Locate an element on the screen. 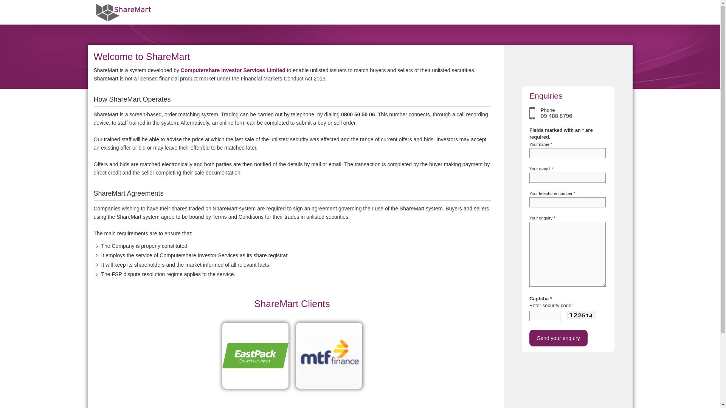 The height and width of the screenshot is (408, 726). Computershare Investor Services Limited is located at coordinates (233, 70).